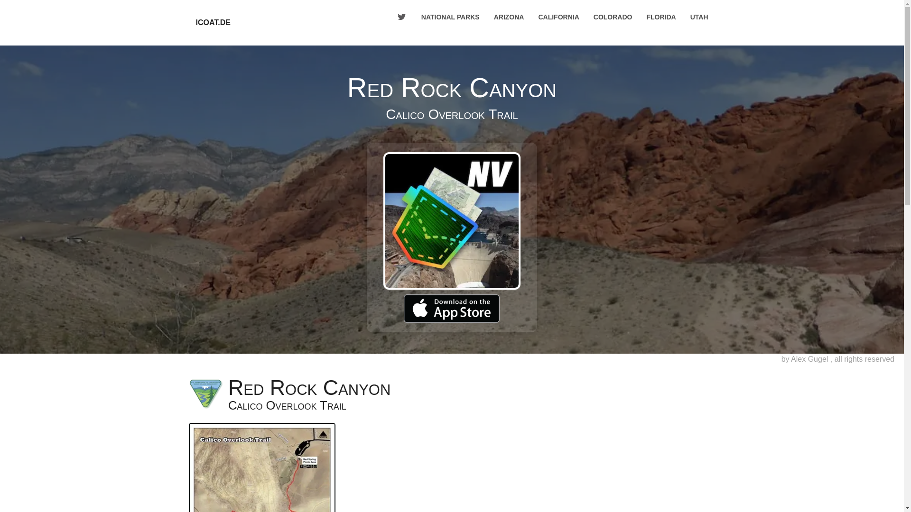  Describe the element at coordinates (509, 17) in the screenshot. I see `Arizona` at that location.